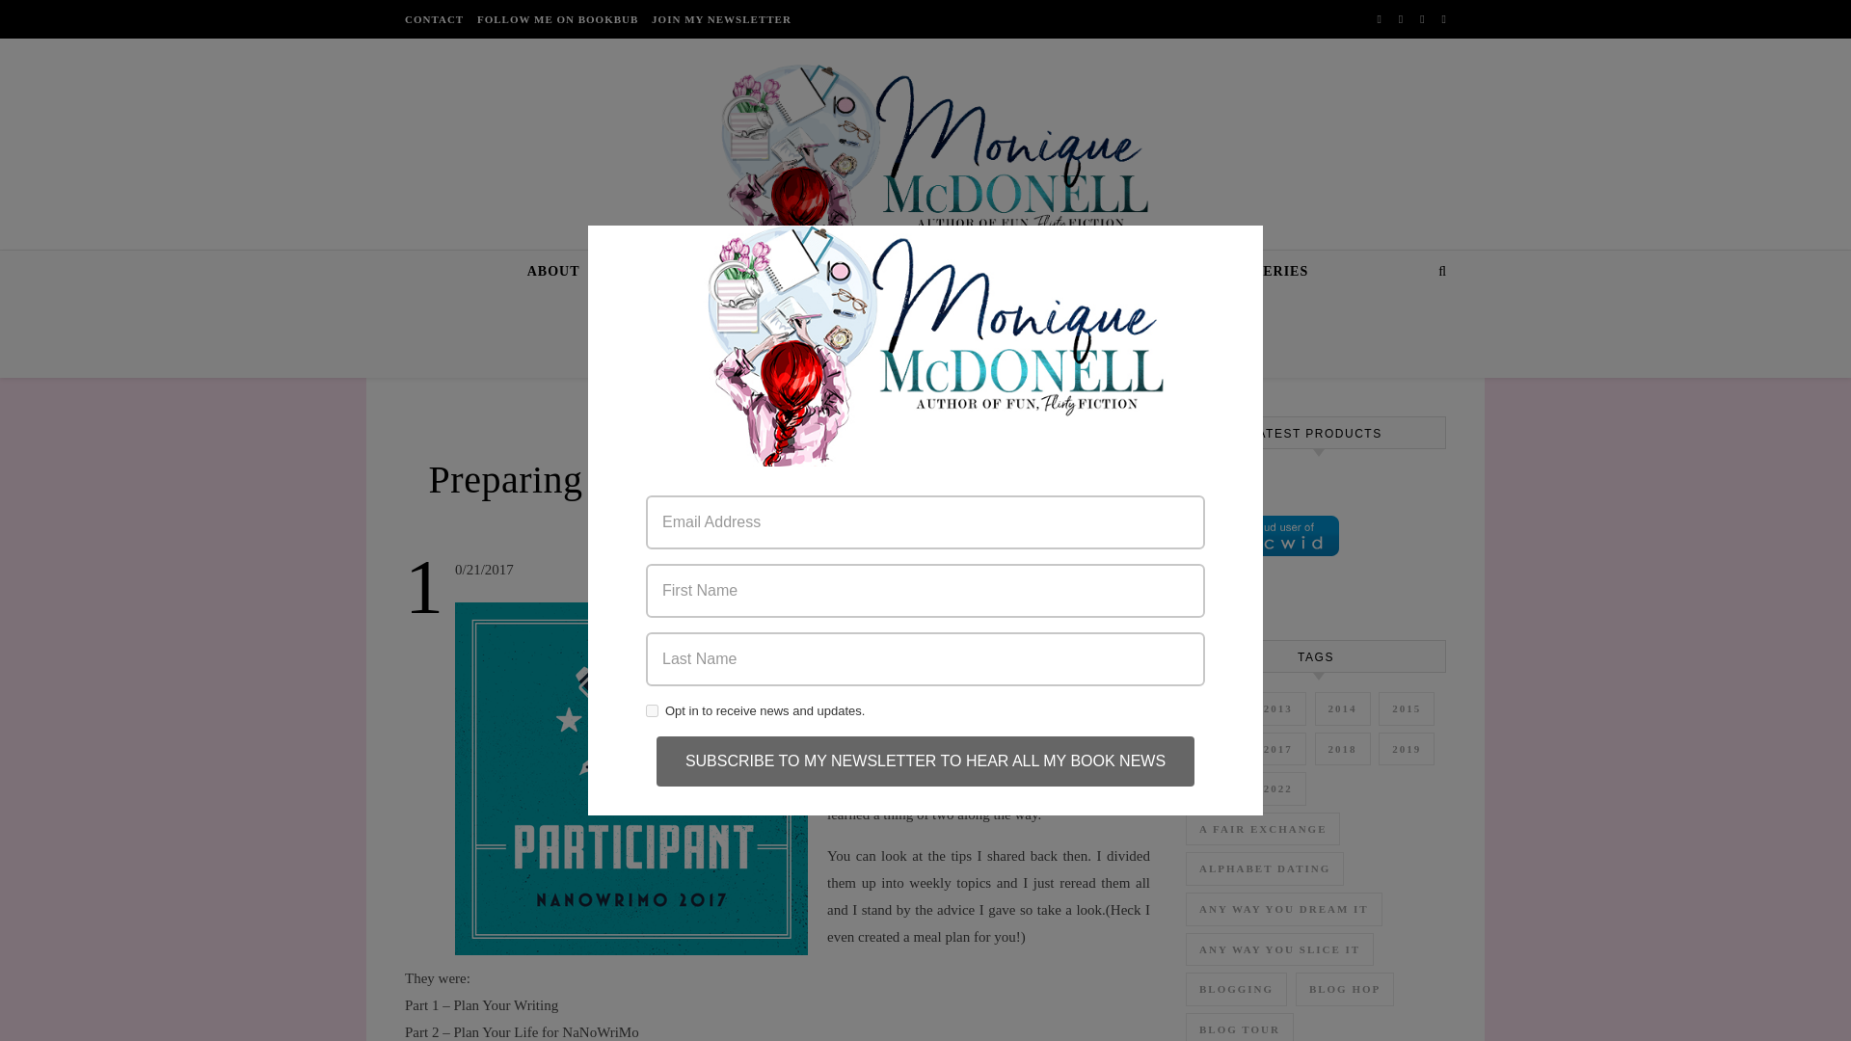 The width and height of the screenshot is (1851, 1041). Describe the element at coordinates (719, 272) in the screenshot. I see `BOOKS` at that location.